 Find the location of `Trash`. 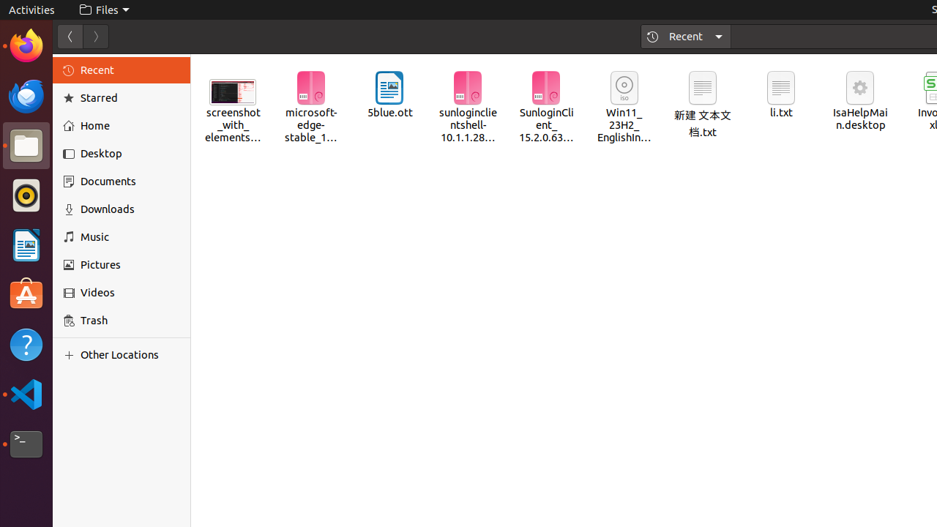

Trash is located at coordinates (98, 140).